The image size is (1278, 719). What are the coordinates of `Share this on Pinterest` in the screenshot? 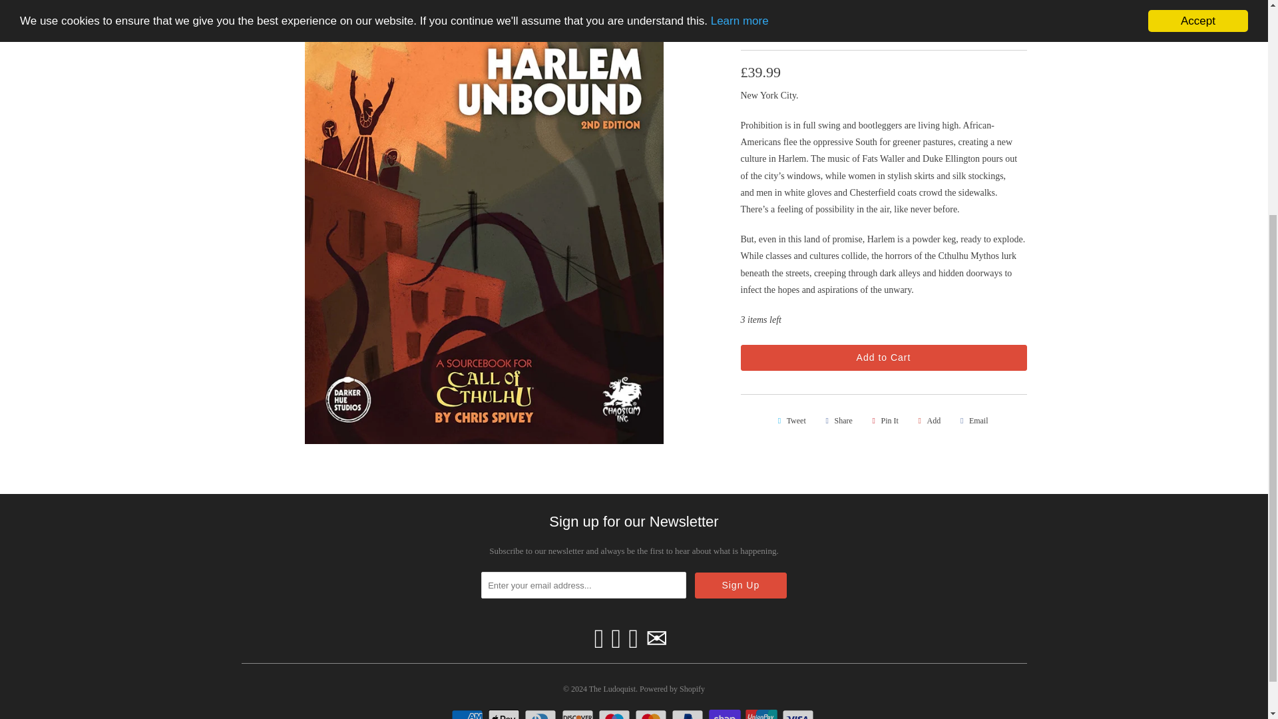 It's located at (883, 421).